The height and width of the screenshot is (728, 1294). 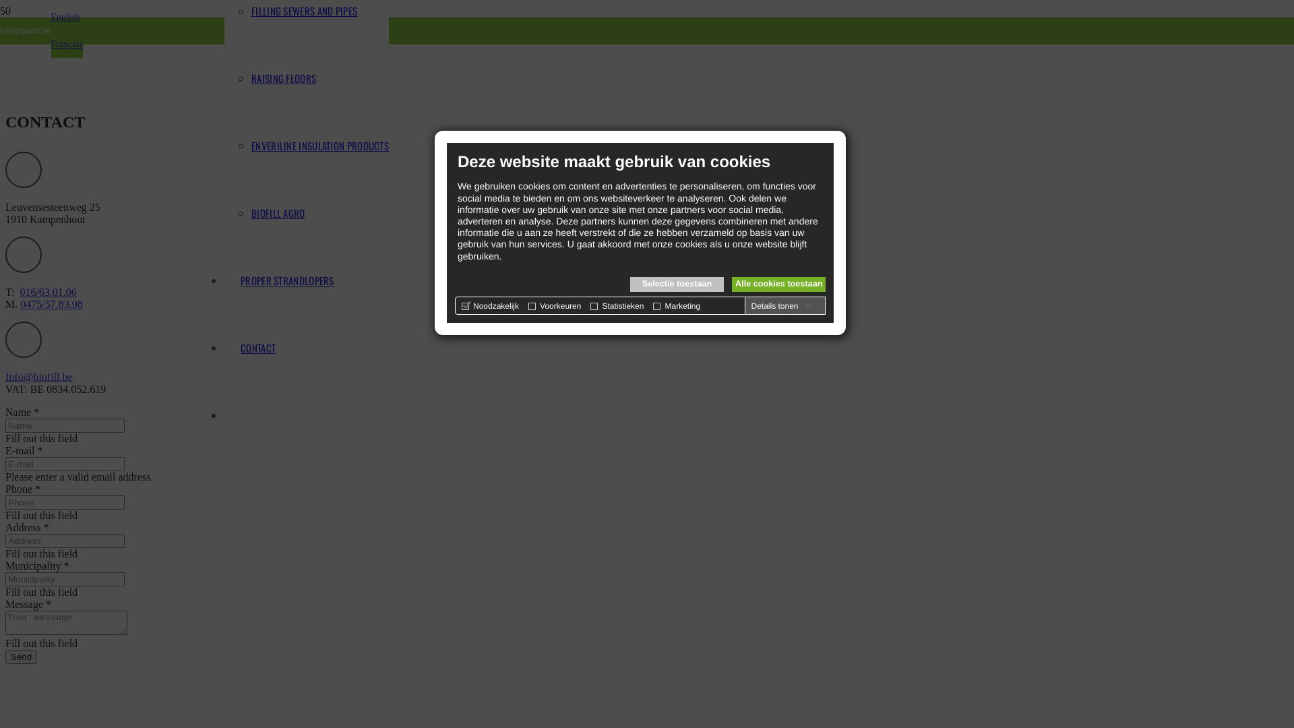 What do you see at coordinates (781, 306) in the screenshot?
I see `Details tonen` at bounding box center [781, 306].